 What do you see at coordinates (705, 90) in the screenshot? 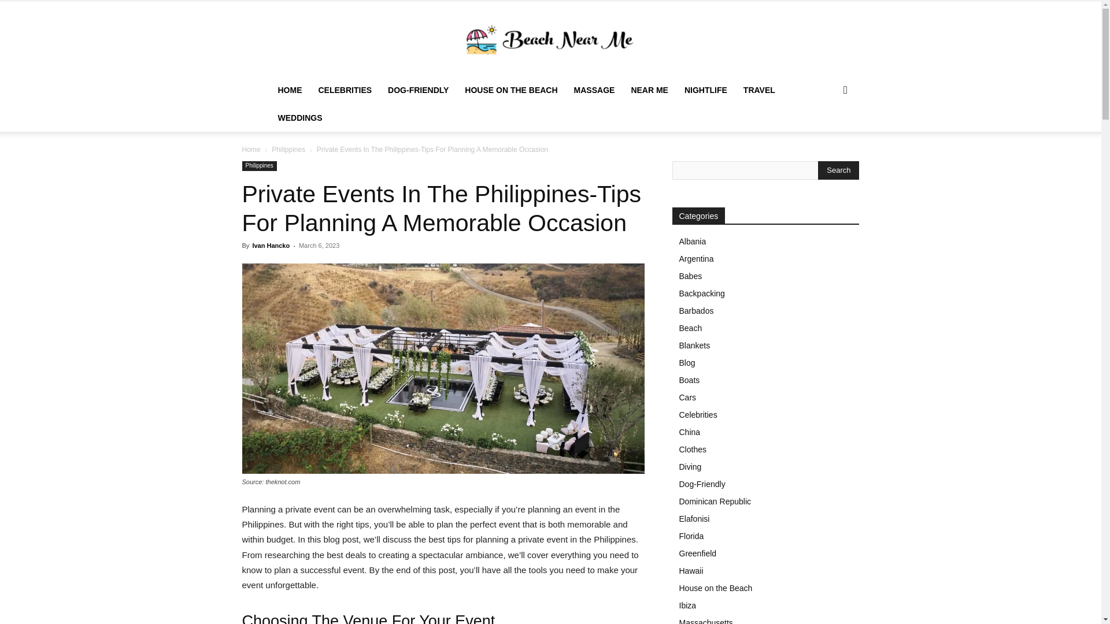
I see `NIGHTLIFE` at bounding box center [705, 90].